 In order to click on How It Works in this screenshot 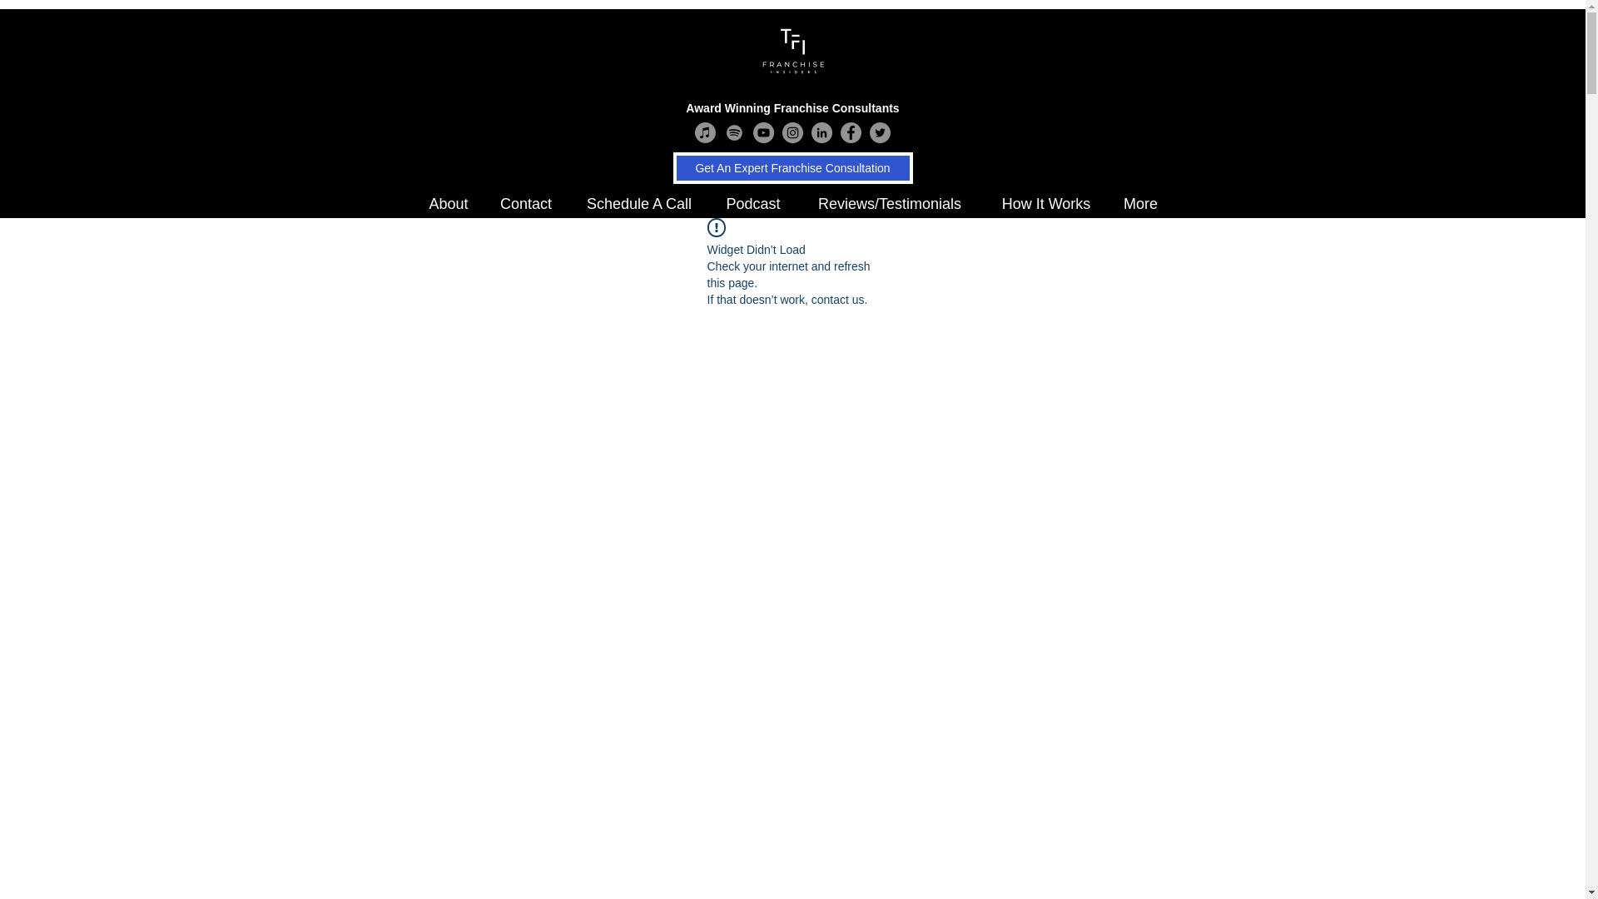, I will do `click(1046, 205)`.